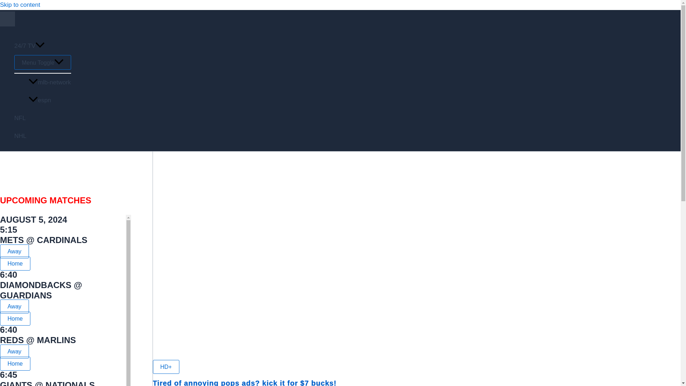 The width and height of the screenshot is (686, 386). I want to click on Away, so click(14, 306).